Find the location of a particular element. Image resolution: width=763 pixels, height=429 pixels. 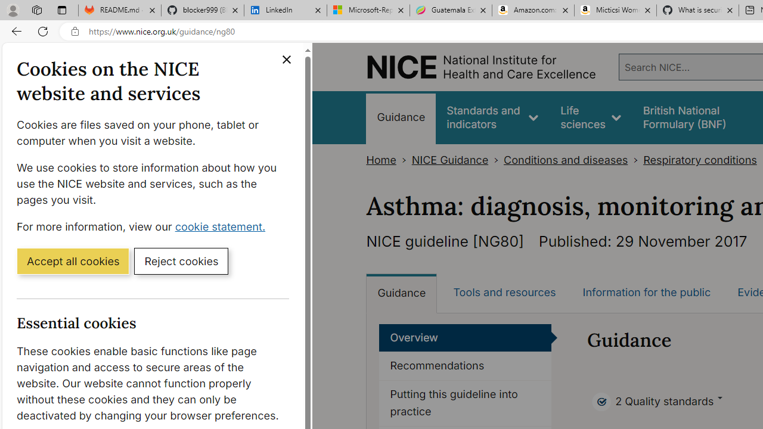

Home> is located at coordinates (389, 160).